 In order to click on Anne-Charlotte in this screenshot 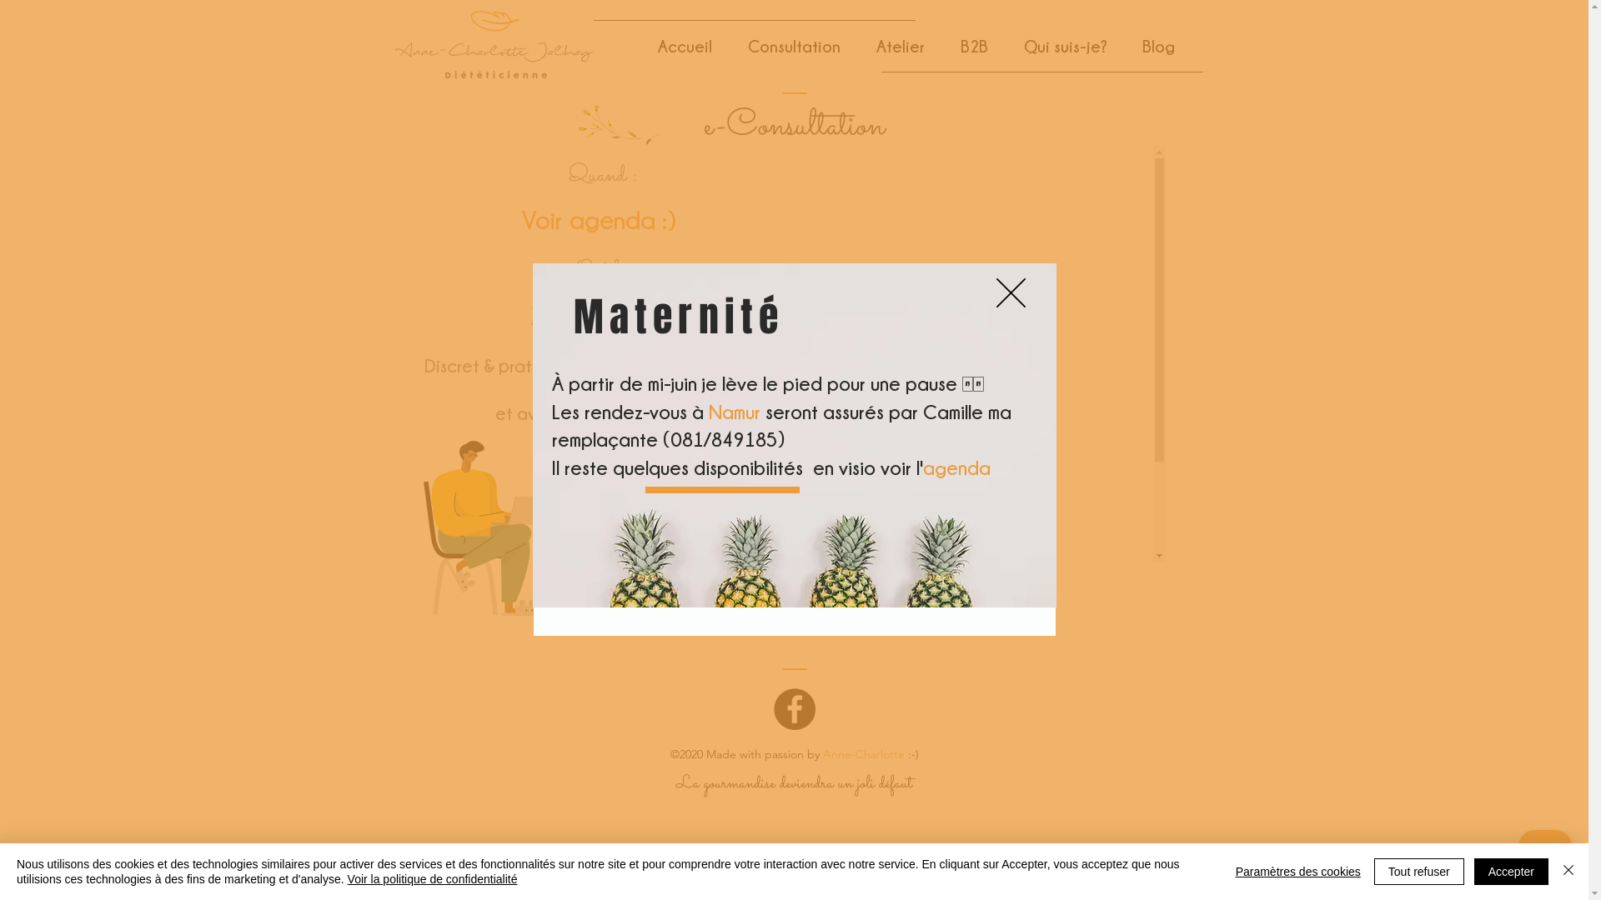, I will do `click(863, 754)`.